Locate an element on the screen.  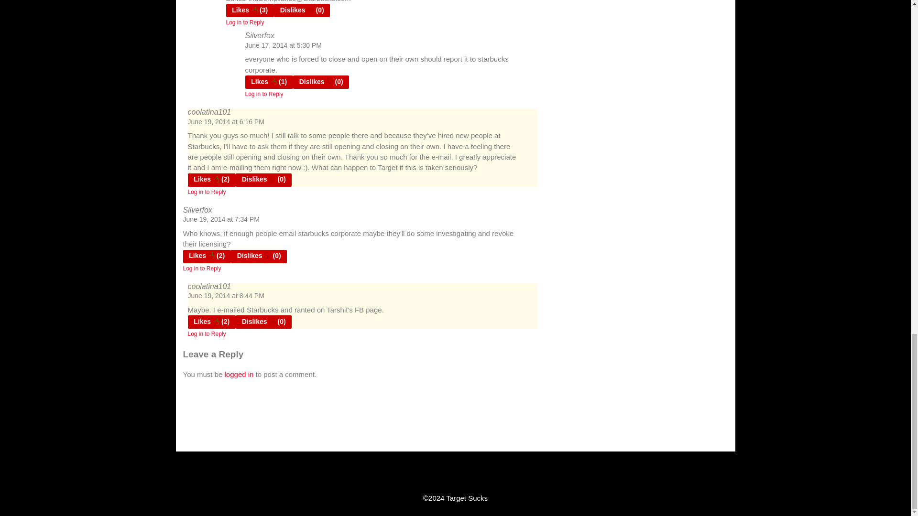
June 19, 2014 at 8:44 PM is located at coordinates (226, 296).